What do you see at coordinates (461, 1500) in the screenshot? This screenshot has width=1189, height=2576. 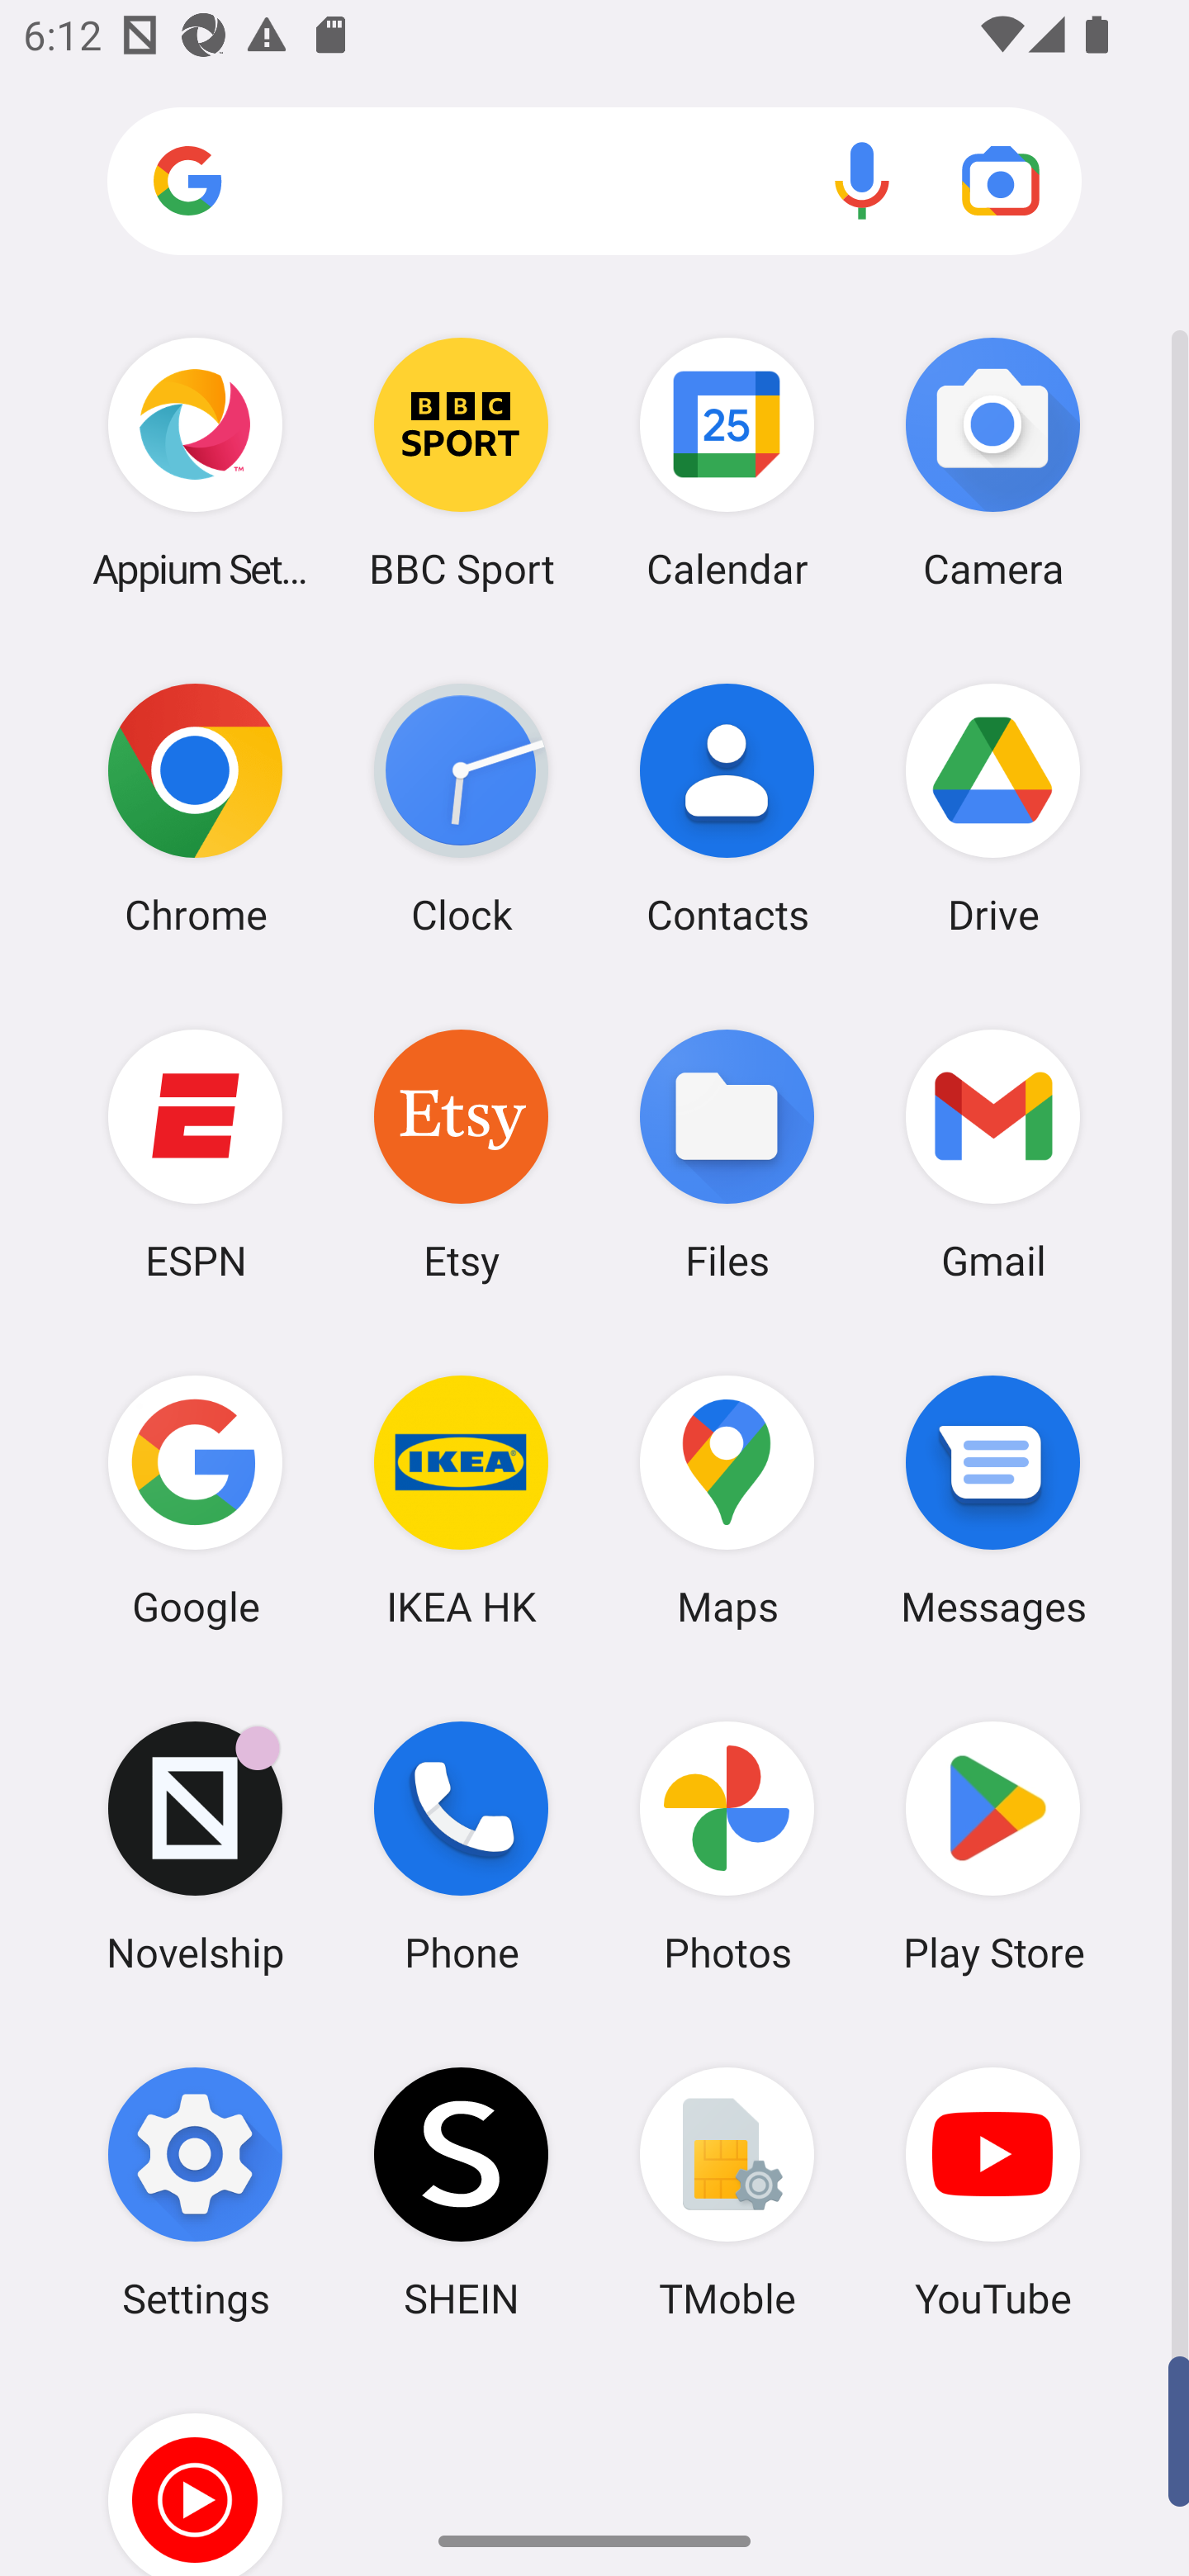 I see `IKEA HK` at bounding box center [461, 1500].